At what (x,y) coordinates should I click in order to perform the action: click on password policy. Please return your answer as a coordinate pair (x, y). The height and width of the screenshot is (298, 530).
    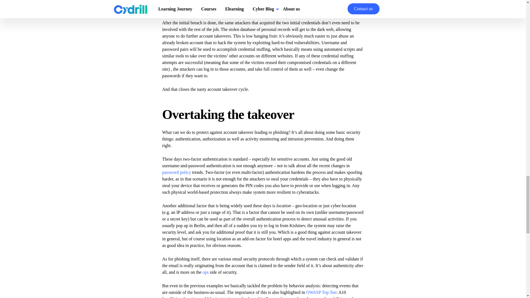
    Looking at the image, I should click on (176, 172).